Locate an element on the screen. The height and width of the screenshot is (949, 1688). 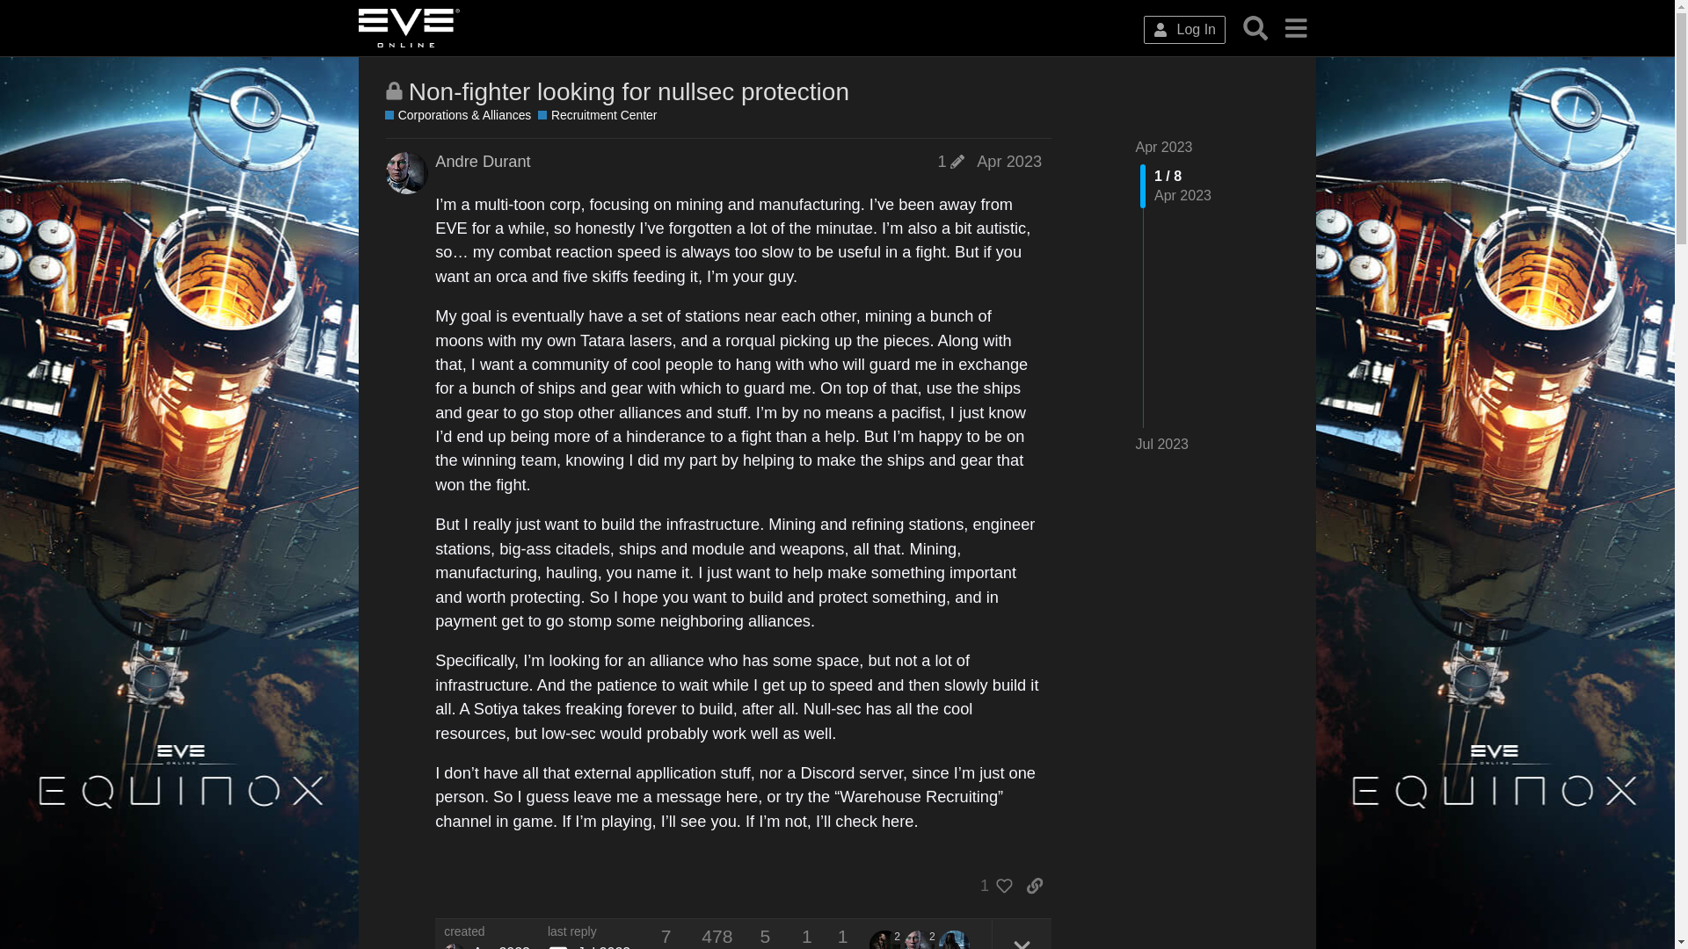
1 person liked this post is located at coordinates (992, 886).